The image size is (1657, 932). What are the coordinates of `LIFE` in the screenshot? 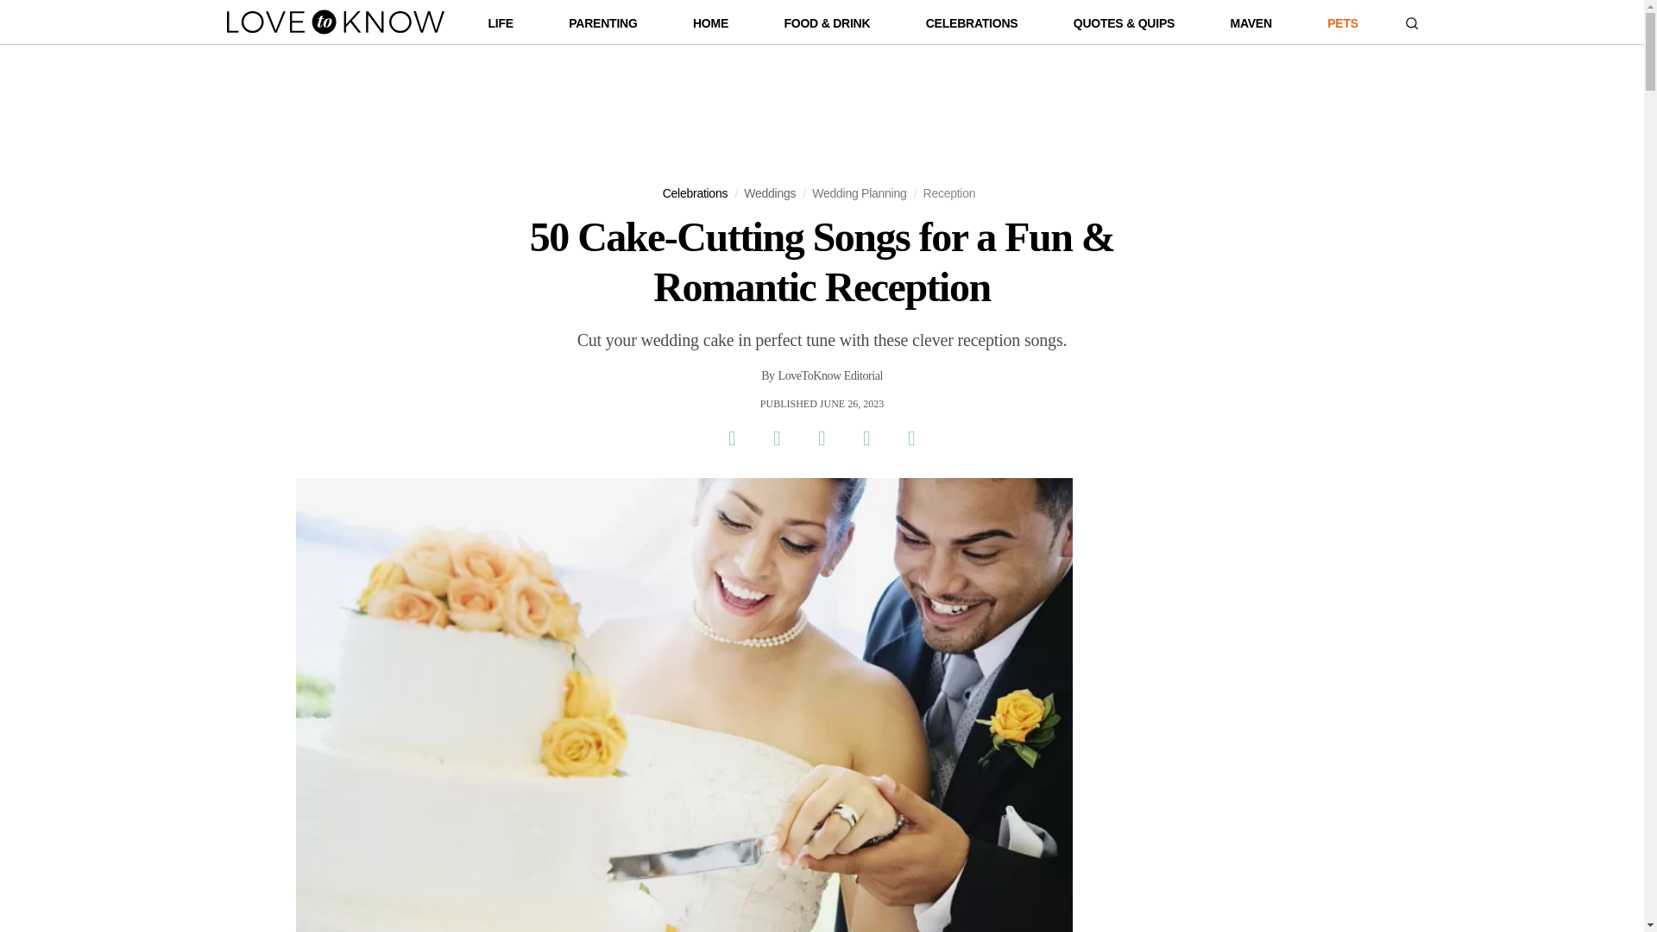 It's located at (501, 27).